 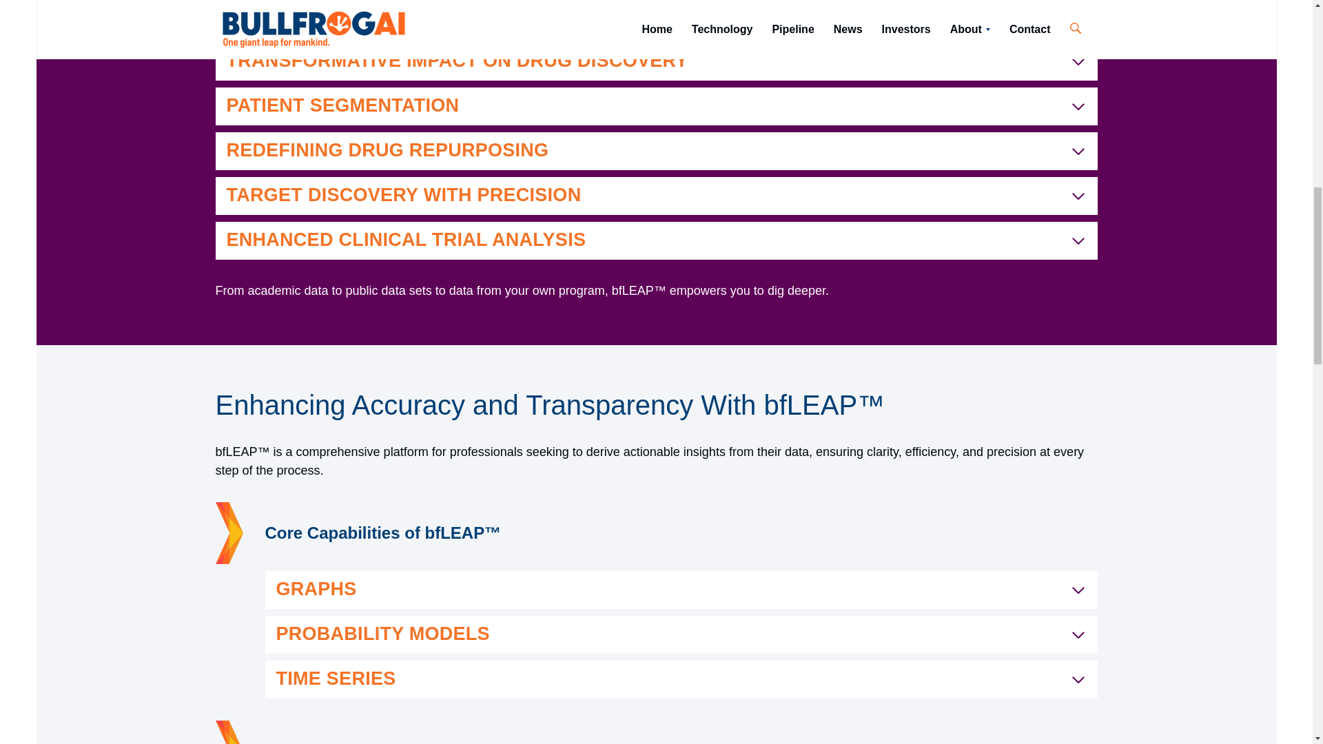 What do you see at coordinates (681, 635) in the screenshot?
I see `PROBABILITY MODELS` at bounding box center [681, 635].